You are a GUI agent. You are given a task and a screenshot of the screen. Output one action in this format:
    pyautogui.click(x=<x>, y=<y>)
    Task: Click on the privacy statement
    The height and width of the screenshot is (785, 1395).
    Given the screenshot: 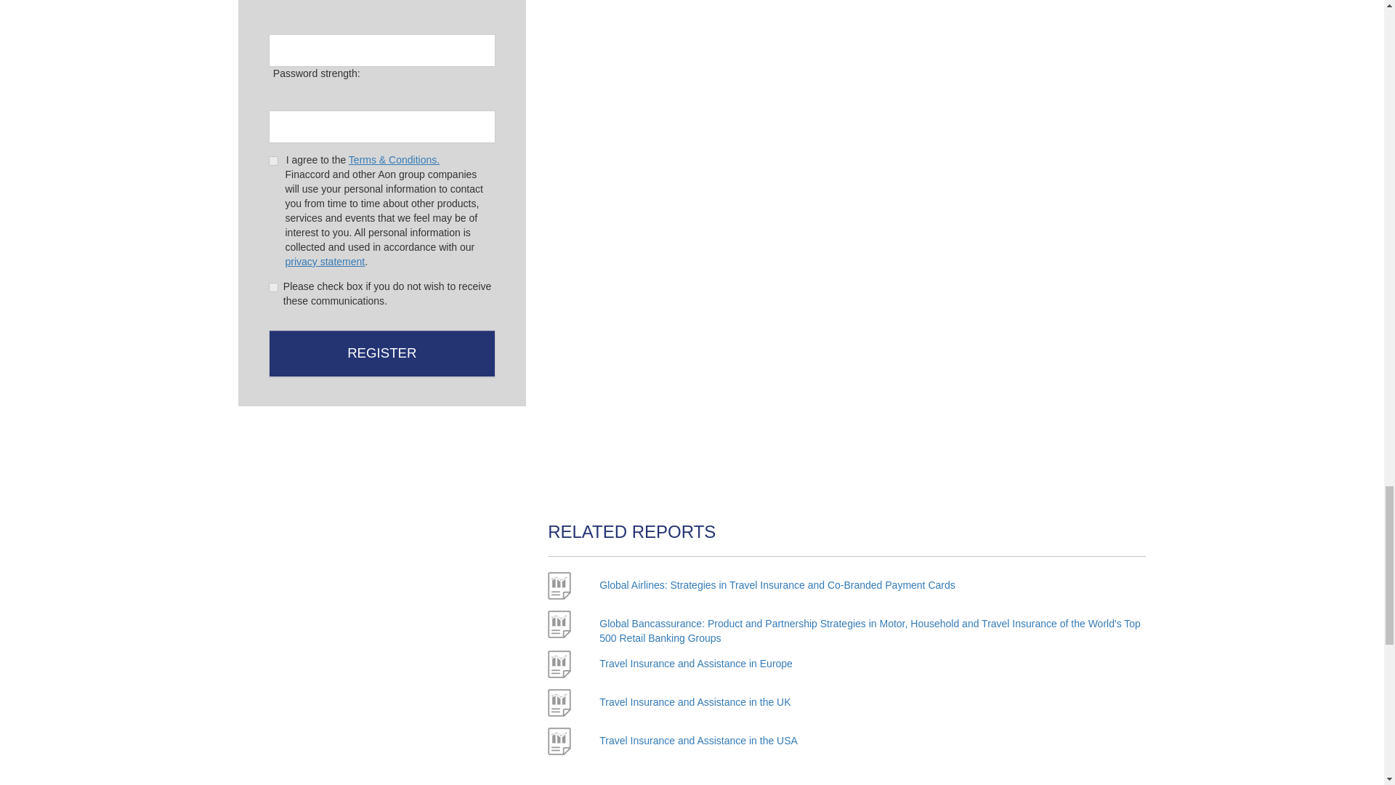 What is the action you would take?
    pyautogui.click(x=324, y=262)
    